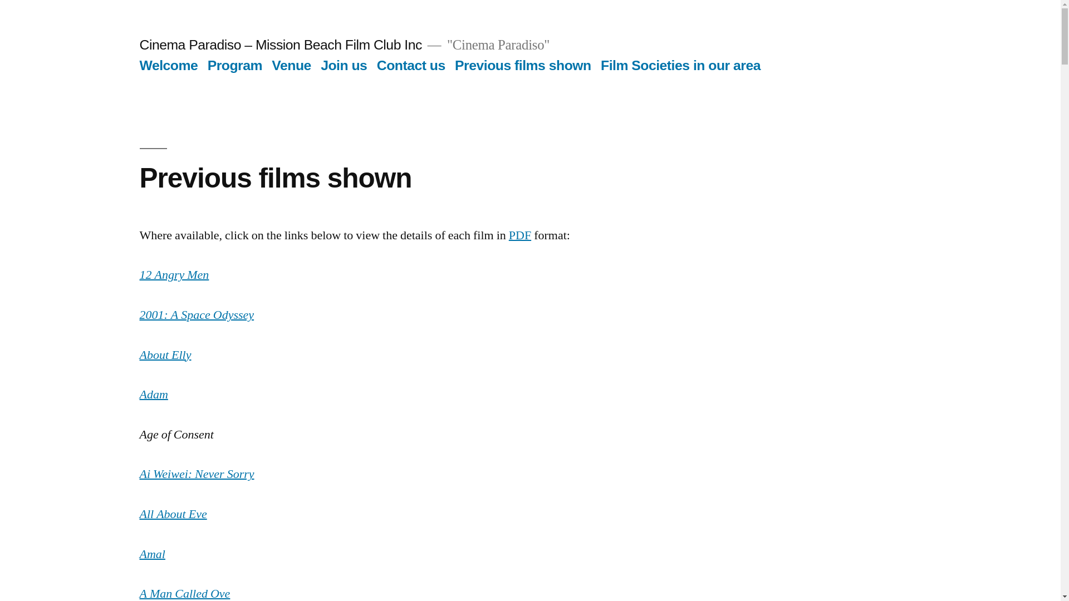 The height and width of the screenshot is (601, 1069). Describe the element at coordinates (523, 66) in the screenshot. I see `Previous films shown` at that location.